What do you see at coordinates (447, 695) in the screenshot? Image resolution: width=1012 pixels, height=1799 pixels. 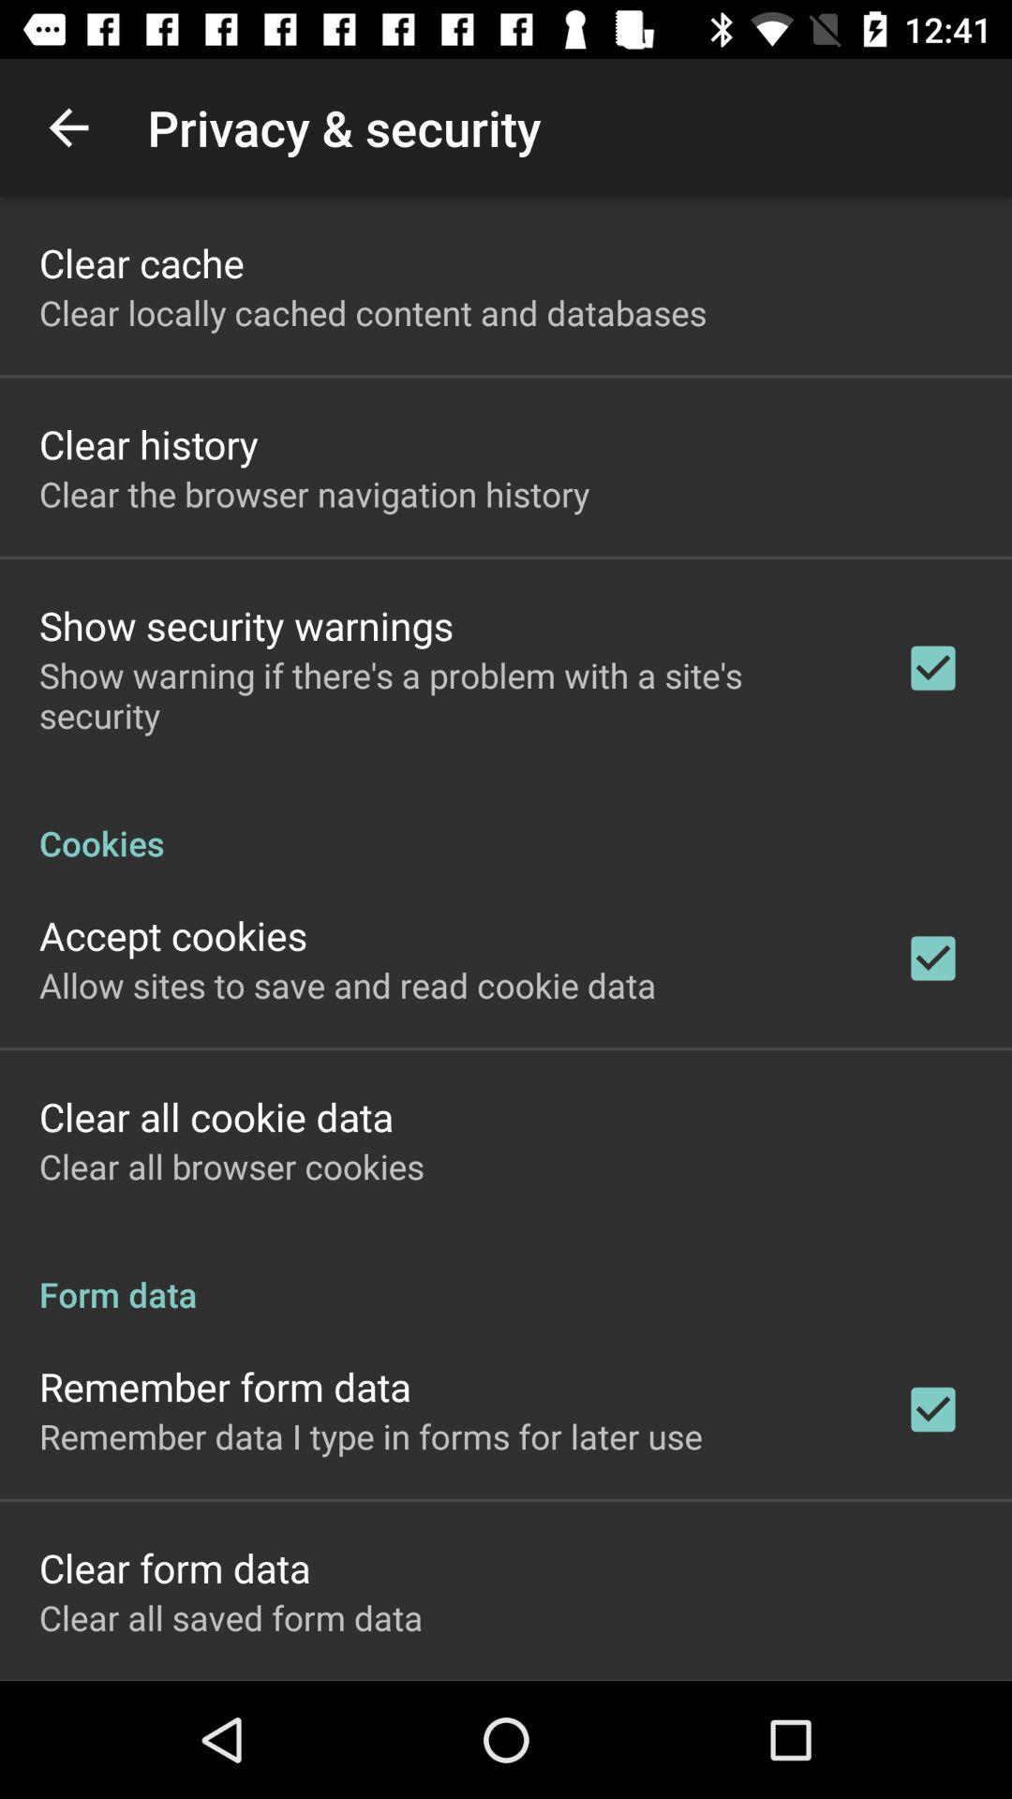 I see `choose icon above the cookies icon` at bounding box center [447, 695].